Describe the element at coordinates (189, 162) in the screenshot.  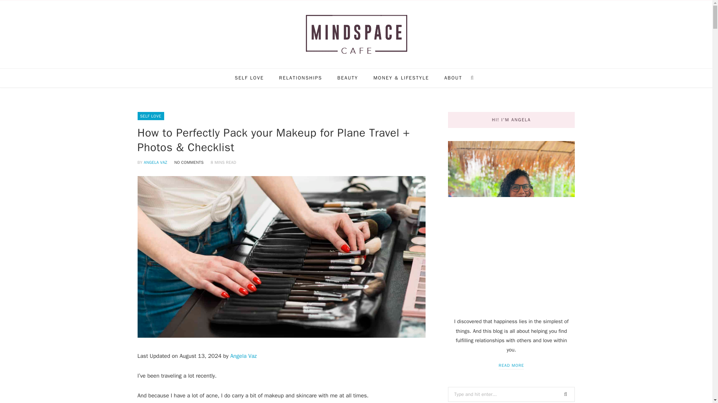
I see `NO COMMENTS` at that location.